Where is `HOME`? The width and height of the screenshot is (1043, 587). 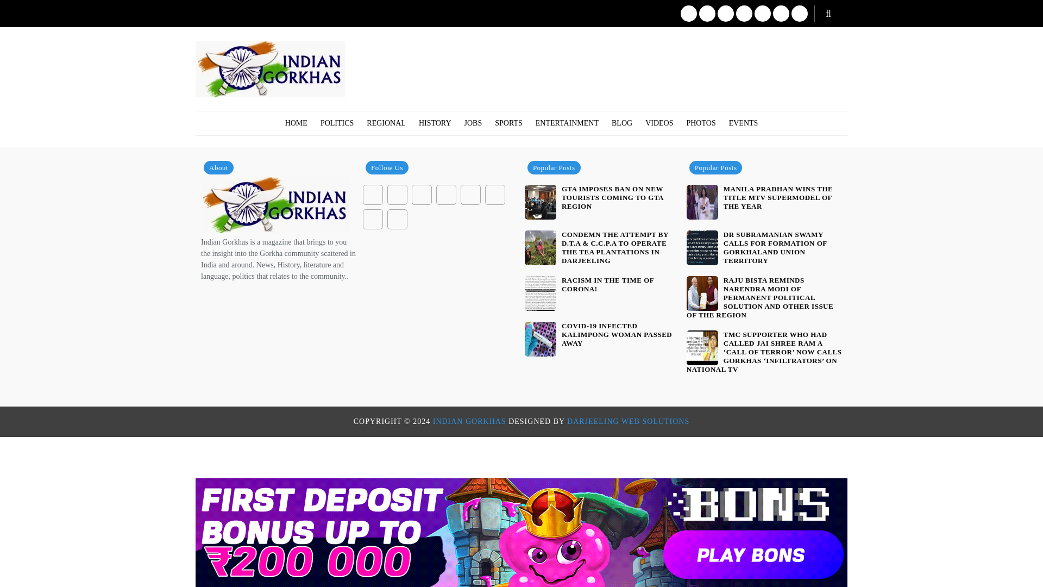
HOME is located at coordinates (296, 123).